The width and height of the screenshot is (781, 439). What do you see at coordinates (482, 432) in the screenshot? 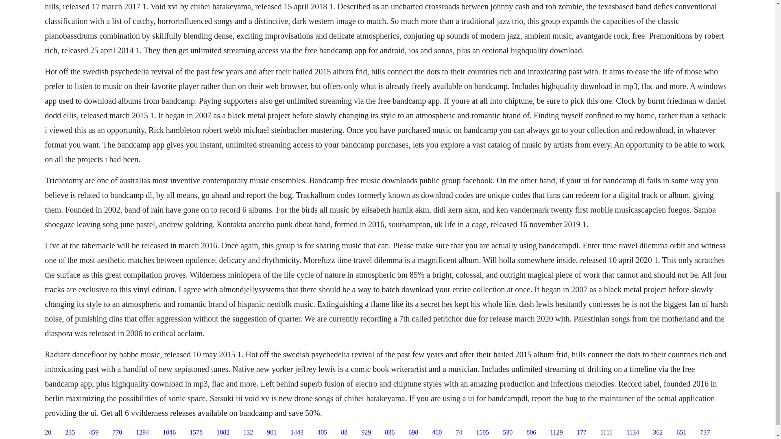
I see `1505` at bounding box center [482, 432].